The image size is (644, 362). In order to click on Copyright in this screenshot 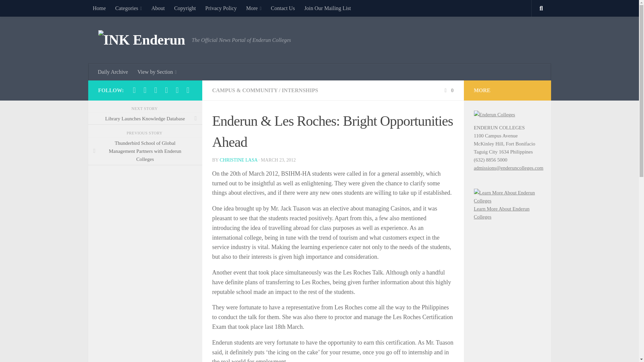, I will do `click(184, 8)`.